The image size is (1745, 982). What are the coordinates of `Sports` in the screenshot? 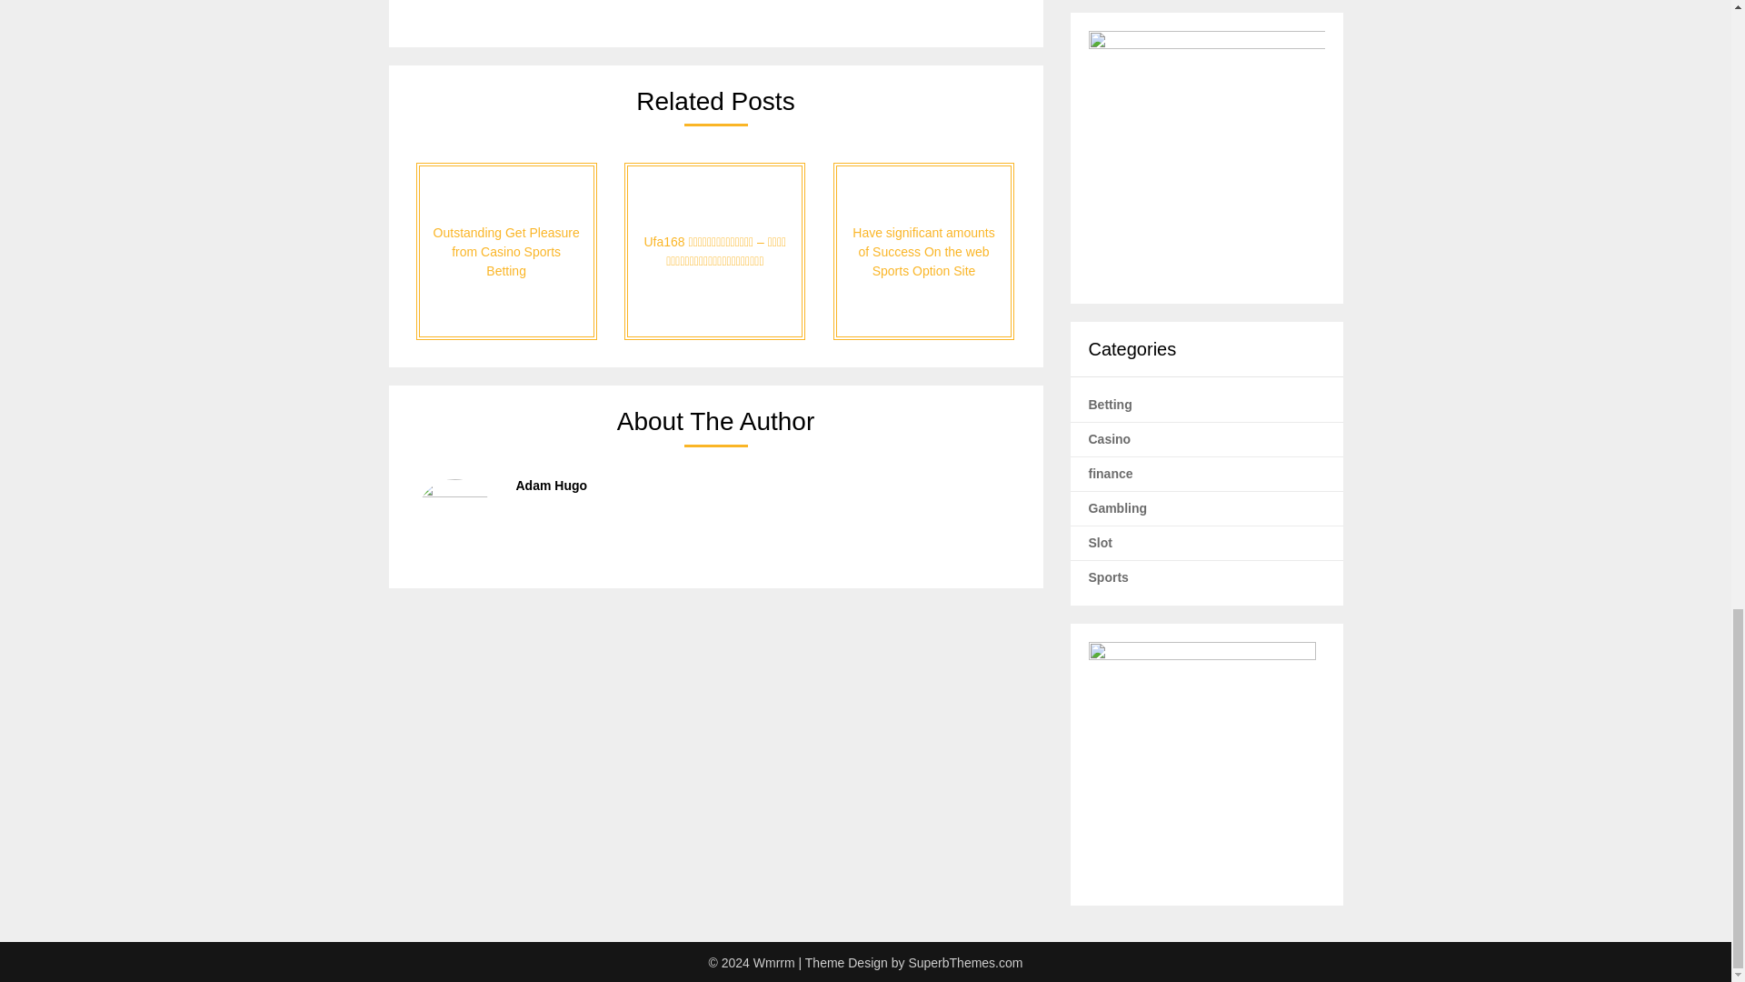 It's located at (1109, 576).